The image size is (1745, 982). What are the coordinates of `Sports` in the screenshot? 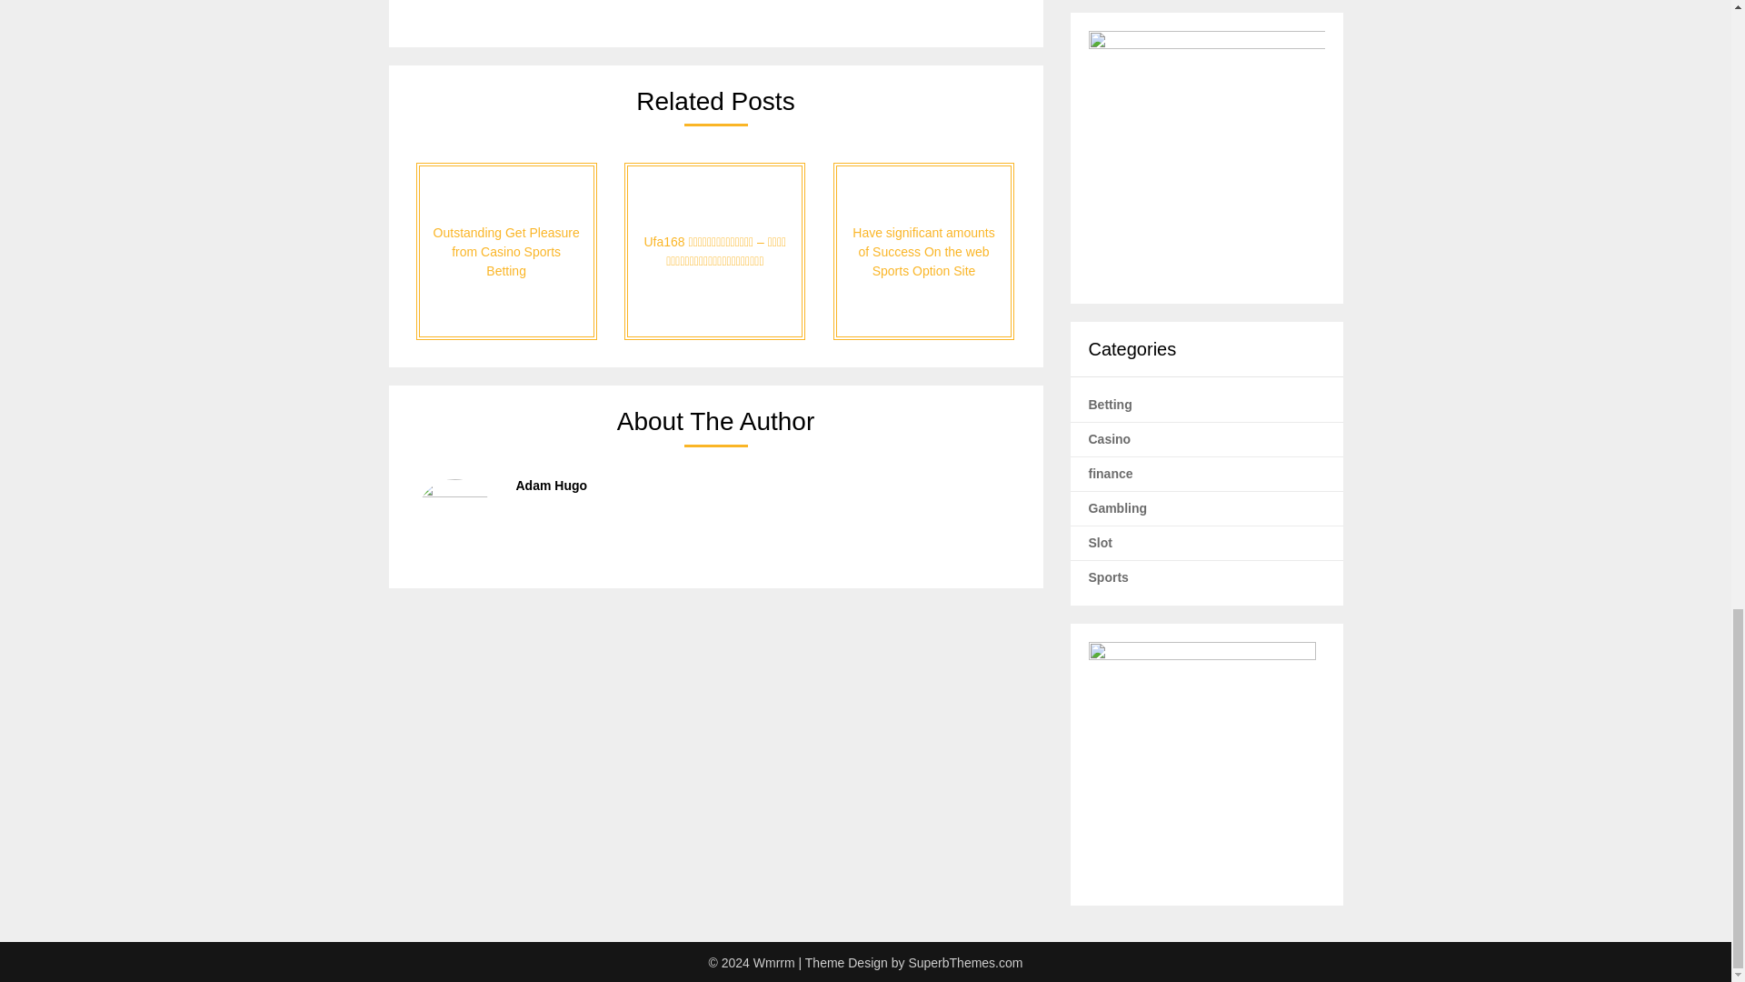 It's located at (1109, 576).